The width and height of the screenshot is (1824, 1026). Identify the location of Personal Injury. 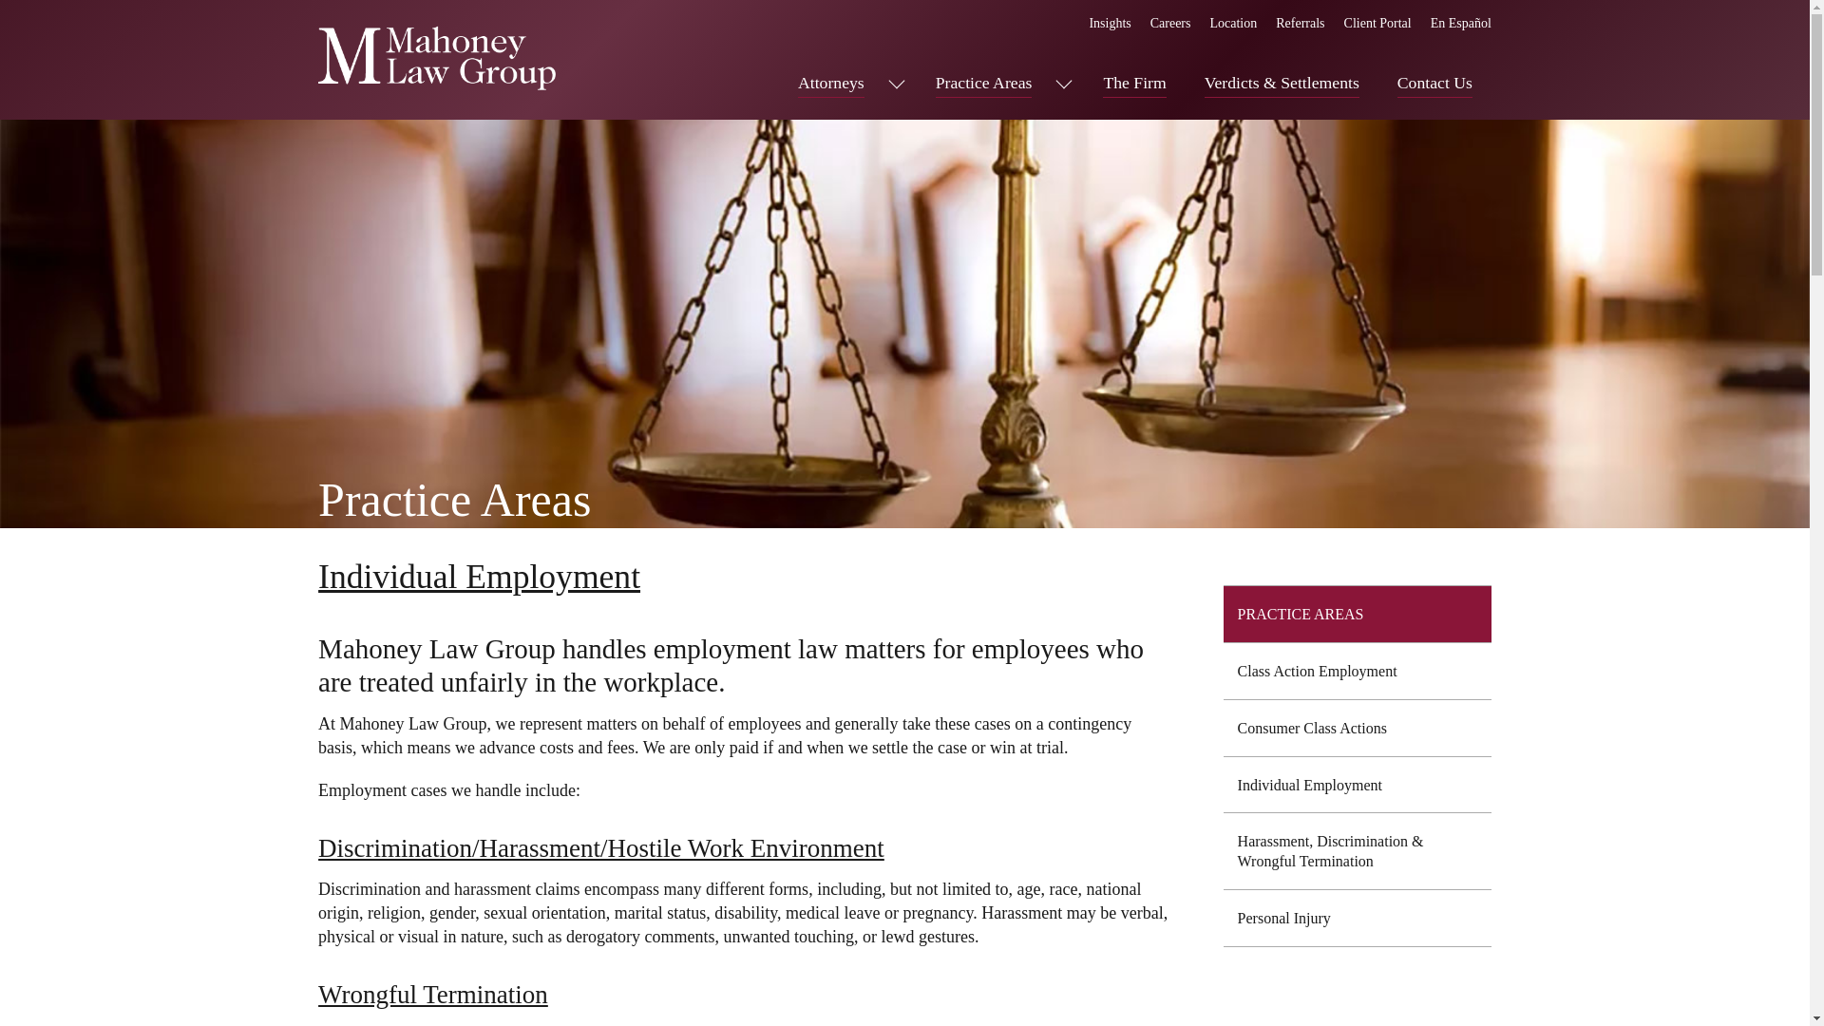
(1358, 918).